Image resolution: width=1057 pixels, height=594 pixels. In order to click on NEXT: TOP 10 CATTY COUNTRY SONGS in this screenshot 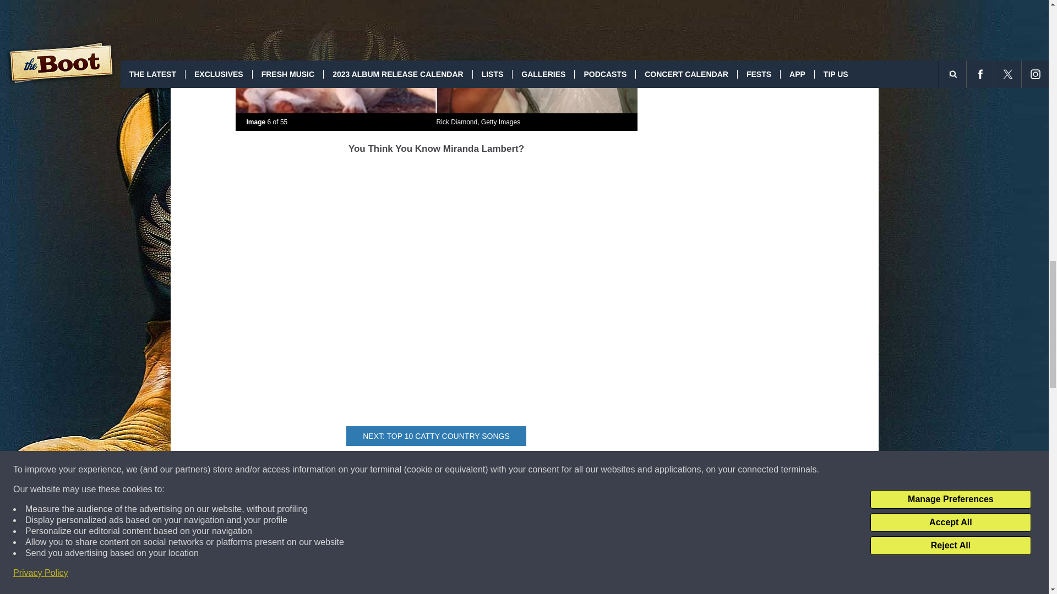, I will do `click(436, 436)`.